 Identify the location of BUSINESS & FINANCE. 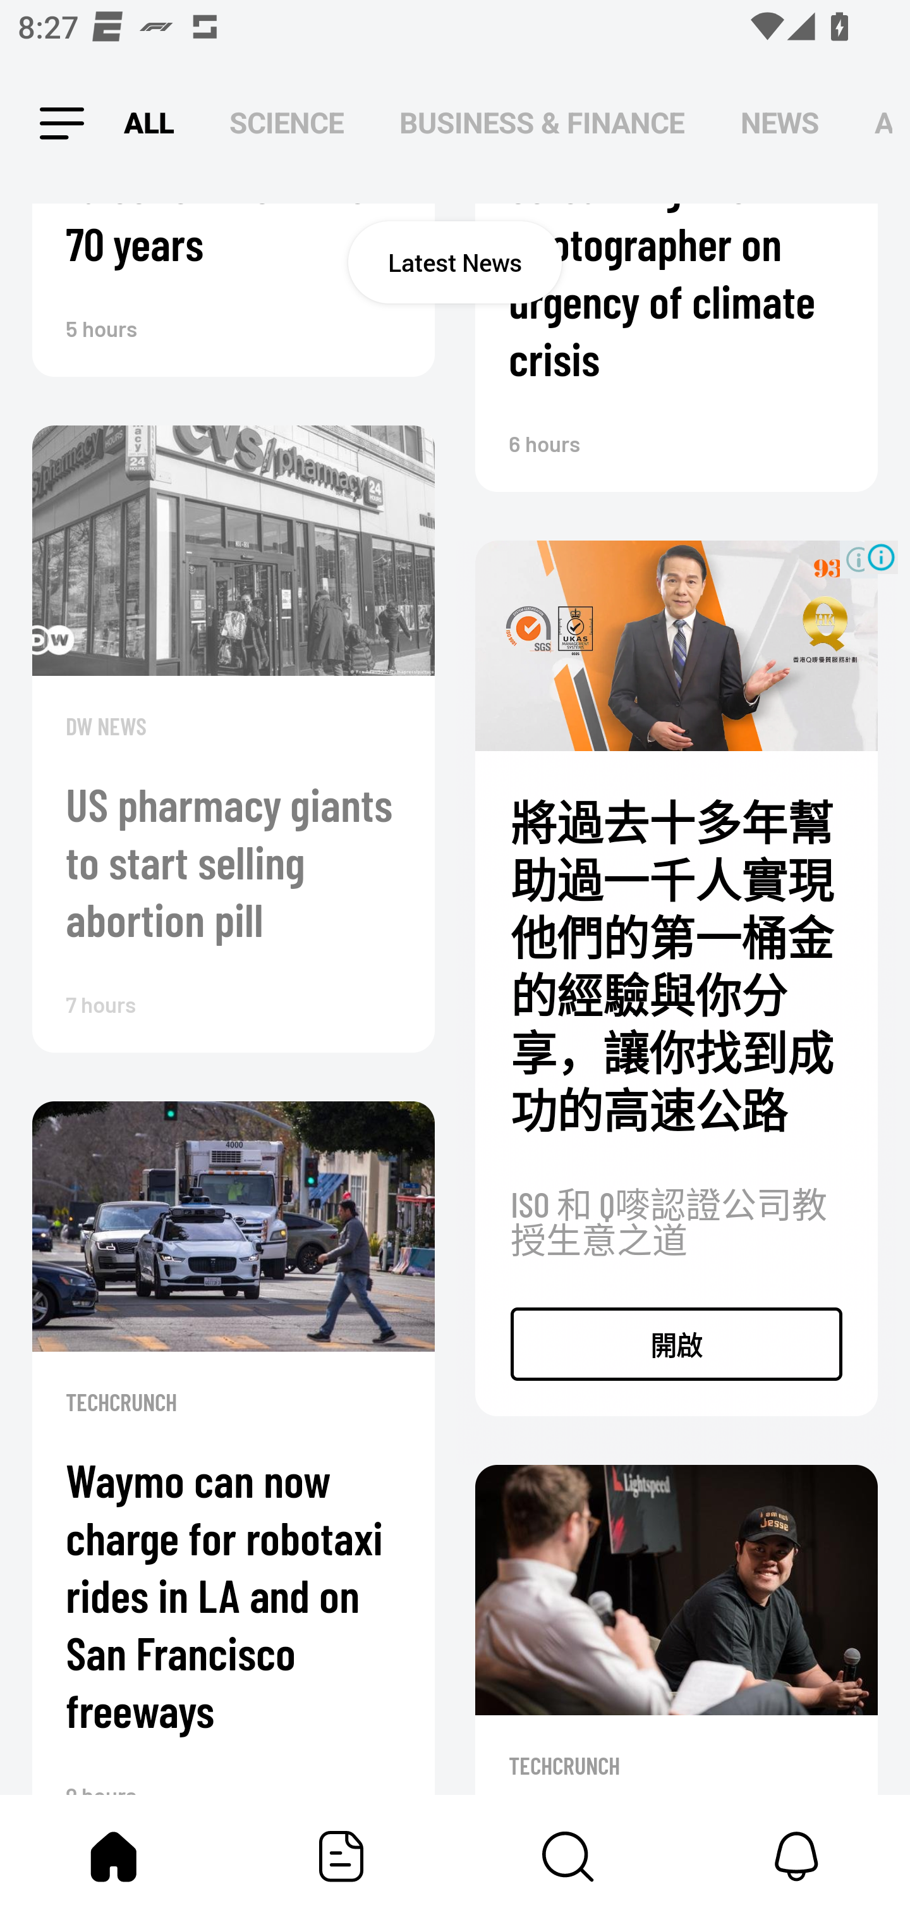
(542, 124).